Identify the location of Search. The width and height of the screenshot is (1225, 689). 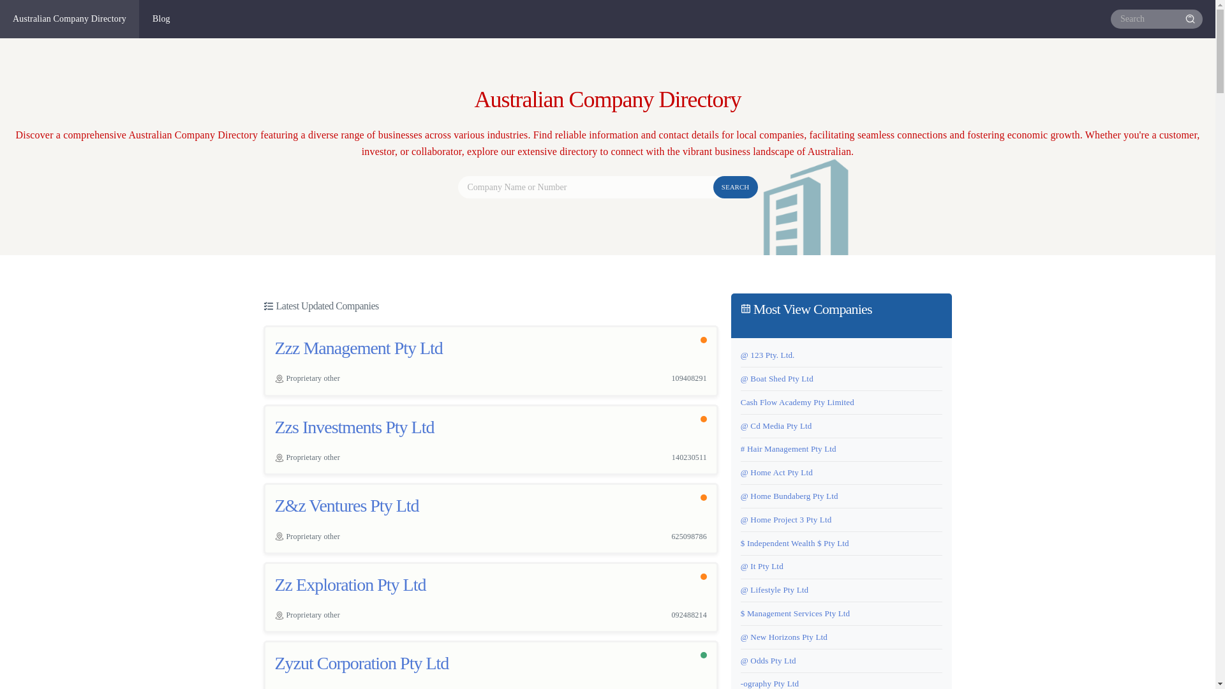
(1192, 19).